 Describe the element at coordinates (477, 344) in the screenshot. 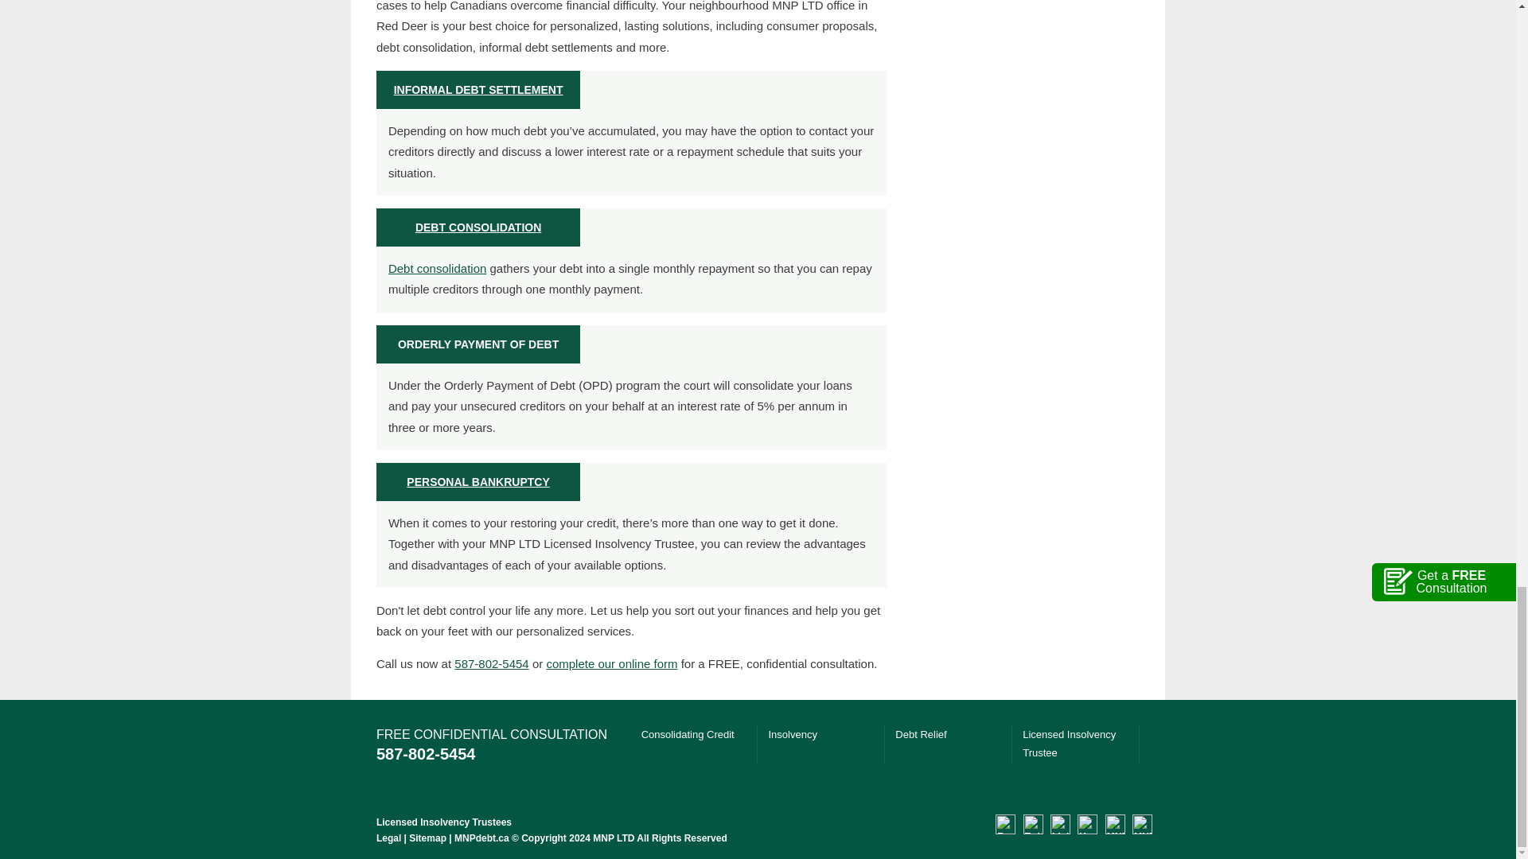

I see `ORDERLY PAYMENT OF DEBT` at that location.